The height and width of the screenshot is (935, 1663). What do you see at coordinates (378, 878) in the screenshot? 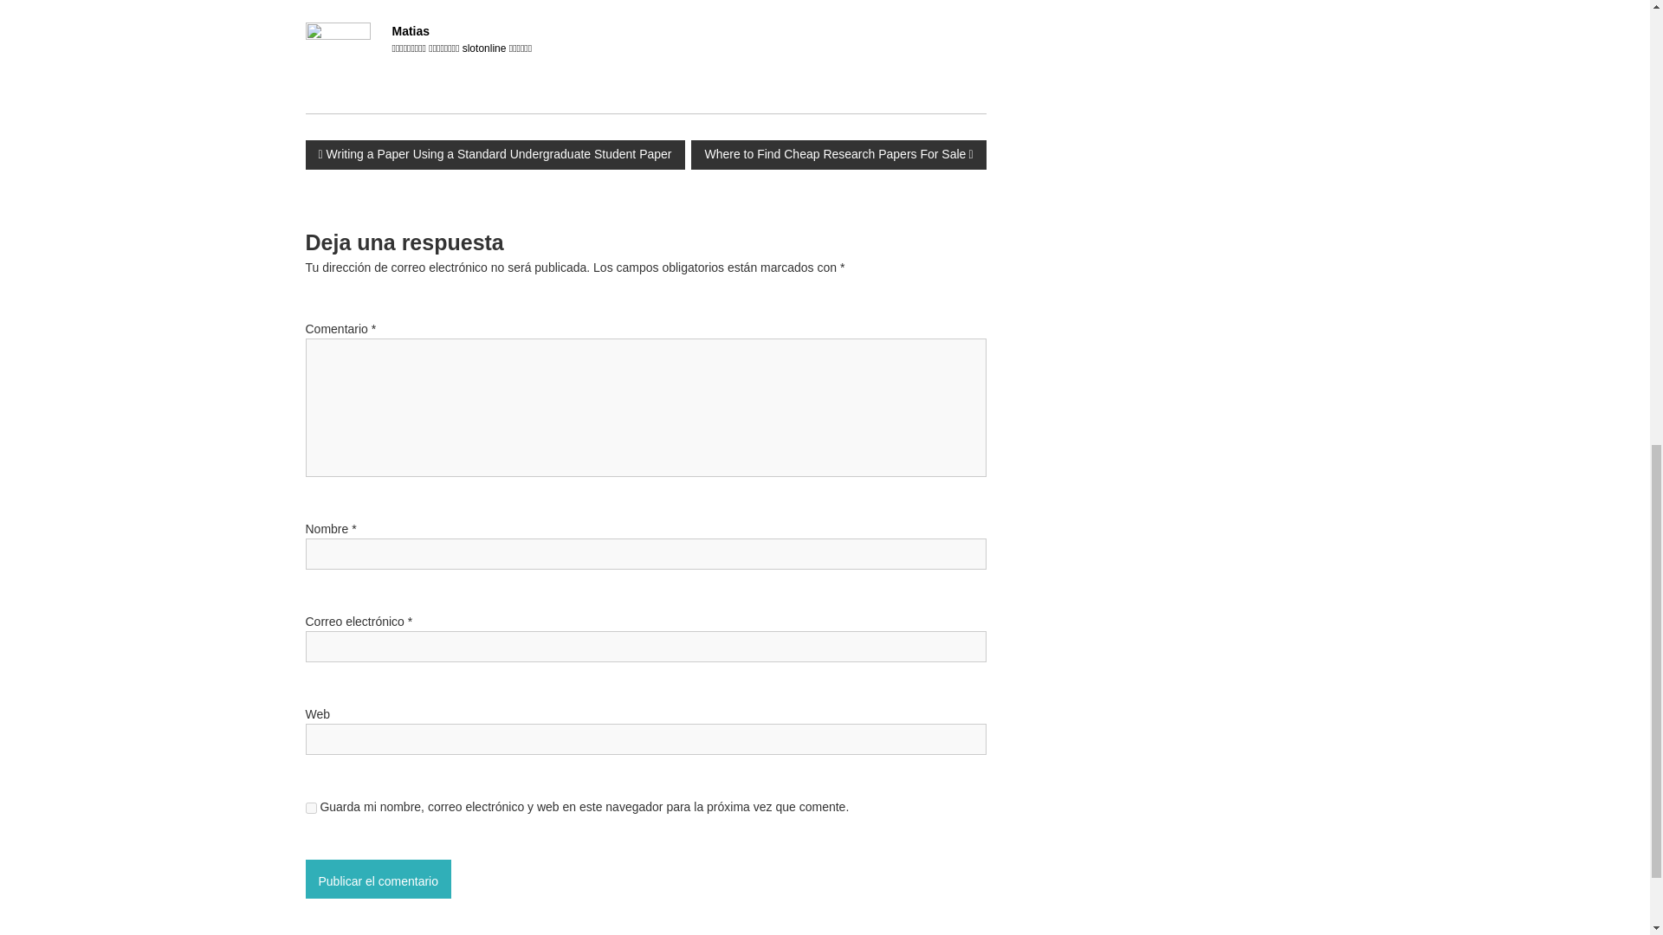
I see `Publicar el comentario` at bounding box center [378, 878].